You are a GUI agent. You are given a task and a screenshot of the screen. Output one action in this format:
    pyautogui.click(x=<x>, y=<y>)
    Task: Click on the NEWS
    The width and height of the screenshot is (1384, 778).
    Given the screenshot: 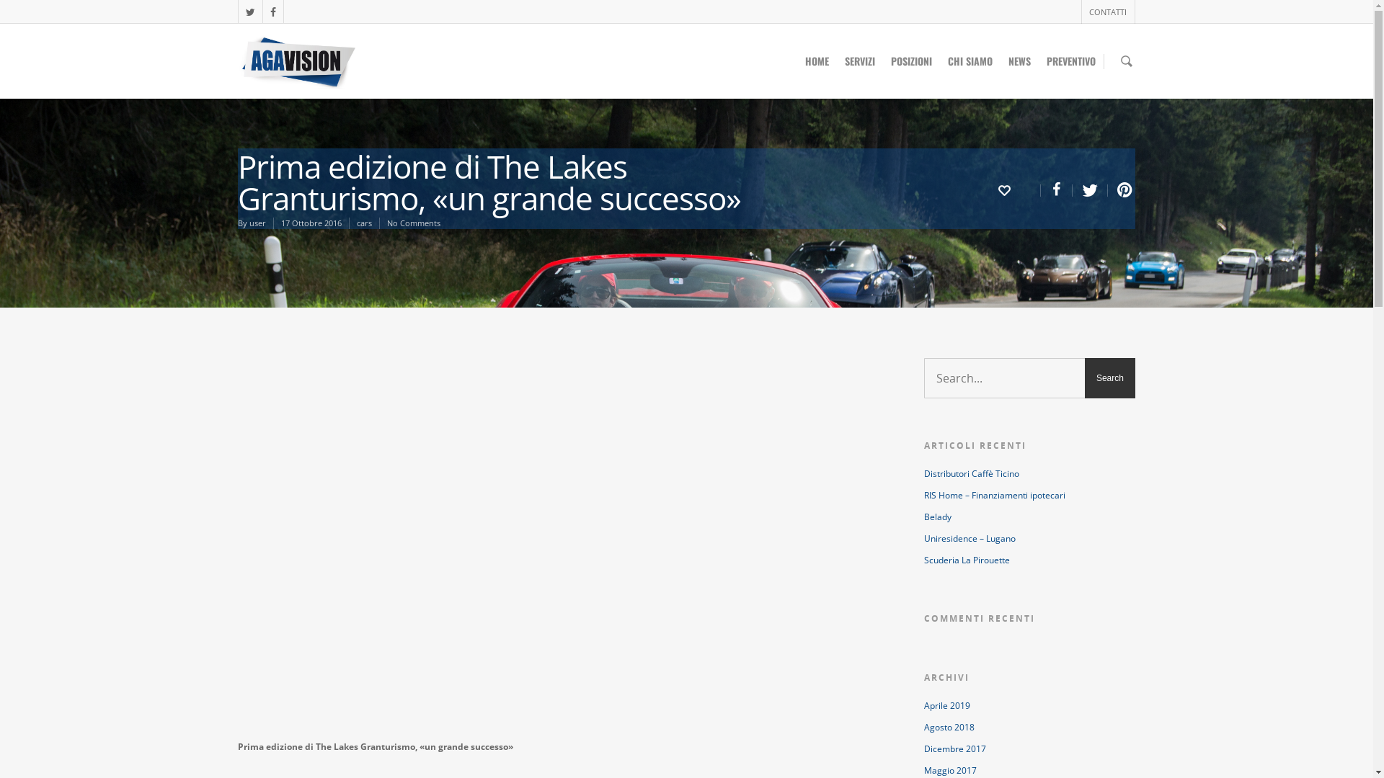 What is the action you would take?
    pyautogui.click(x=1019, y=66)
    